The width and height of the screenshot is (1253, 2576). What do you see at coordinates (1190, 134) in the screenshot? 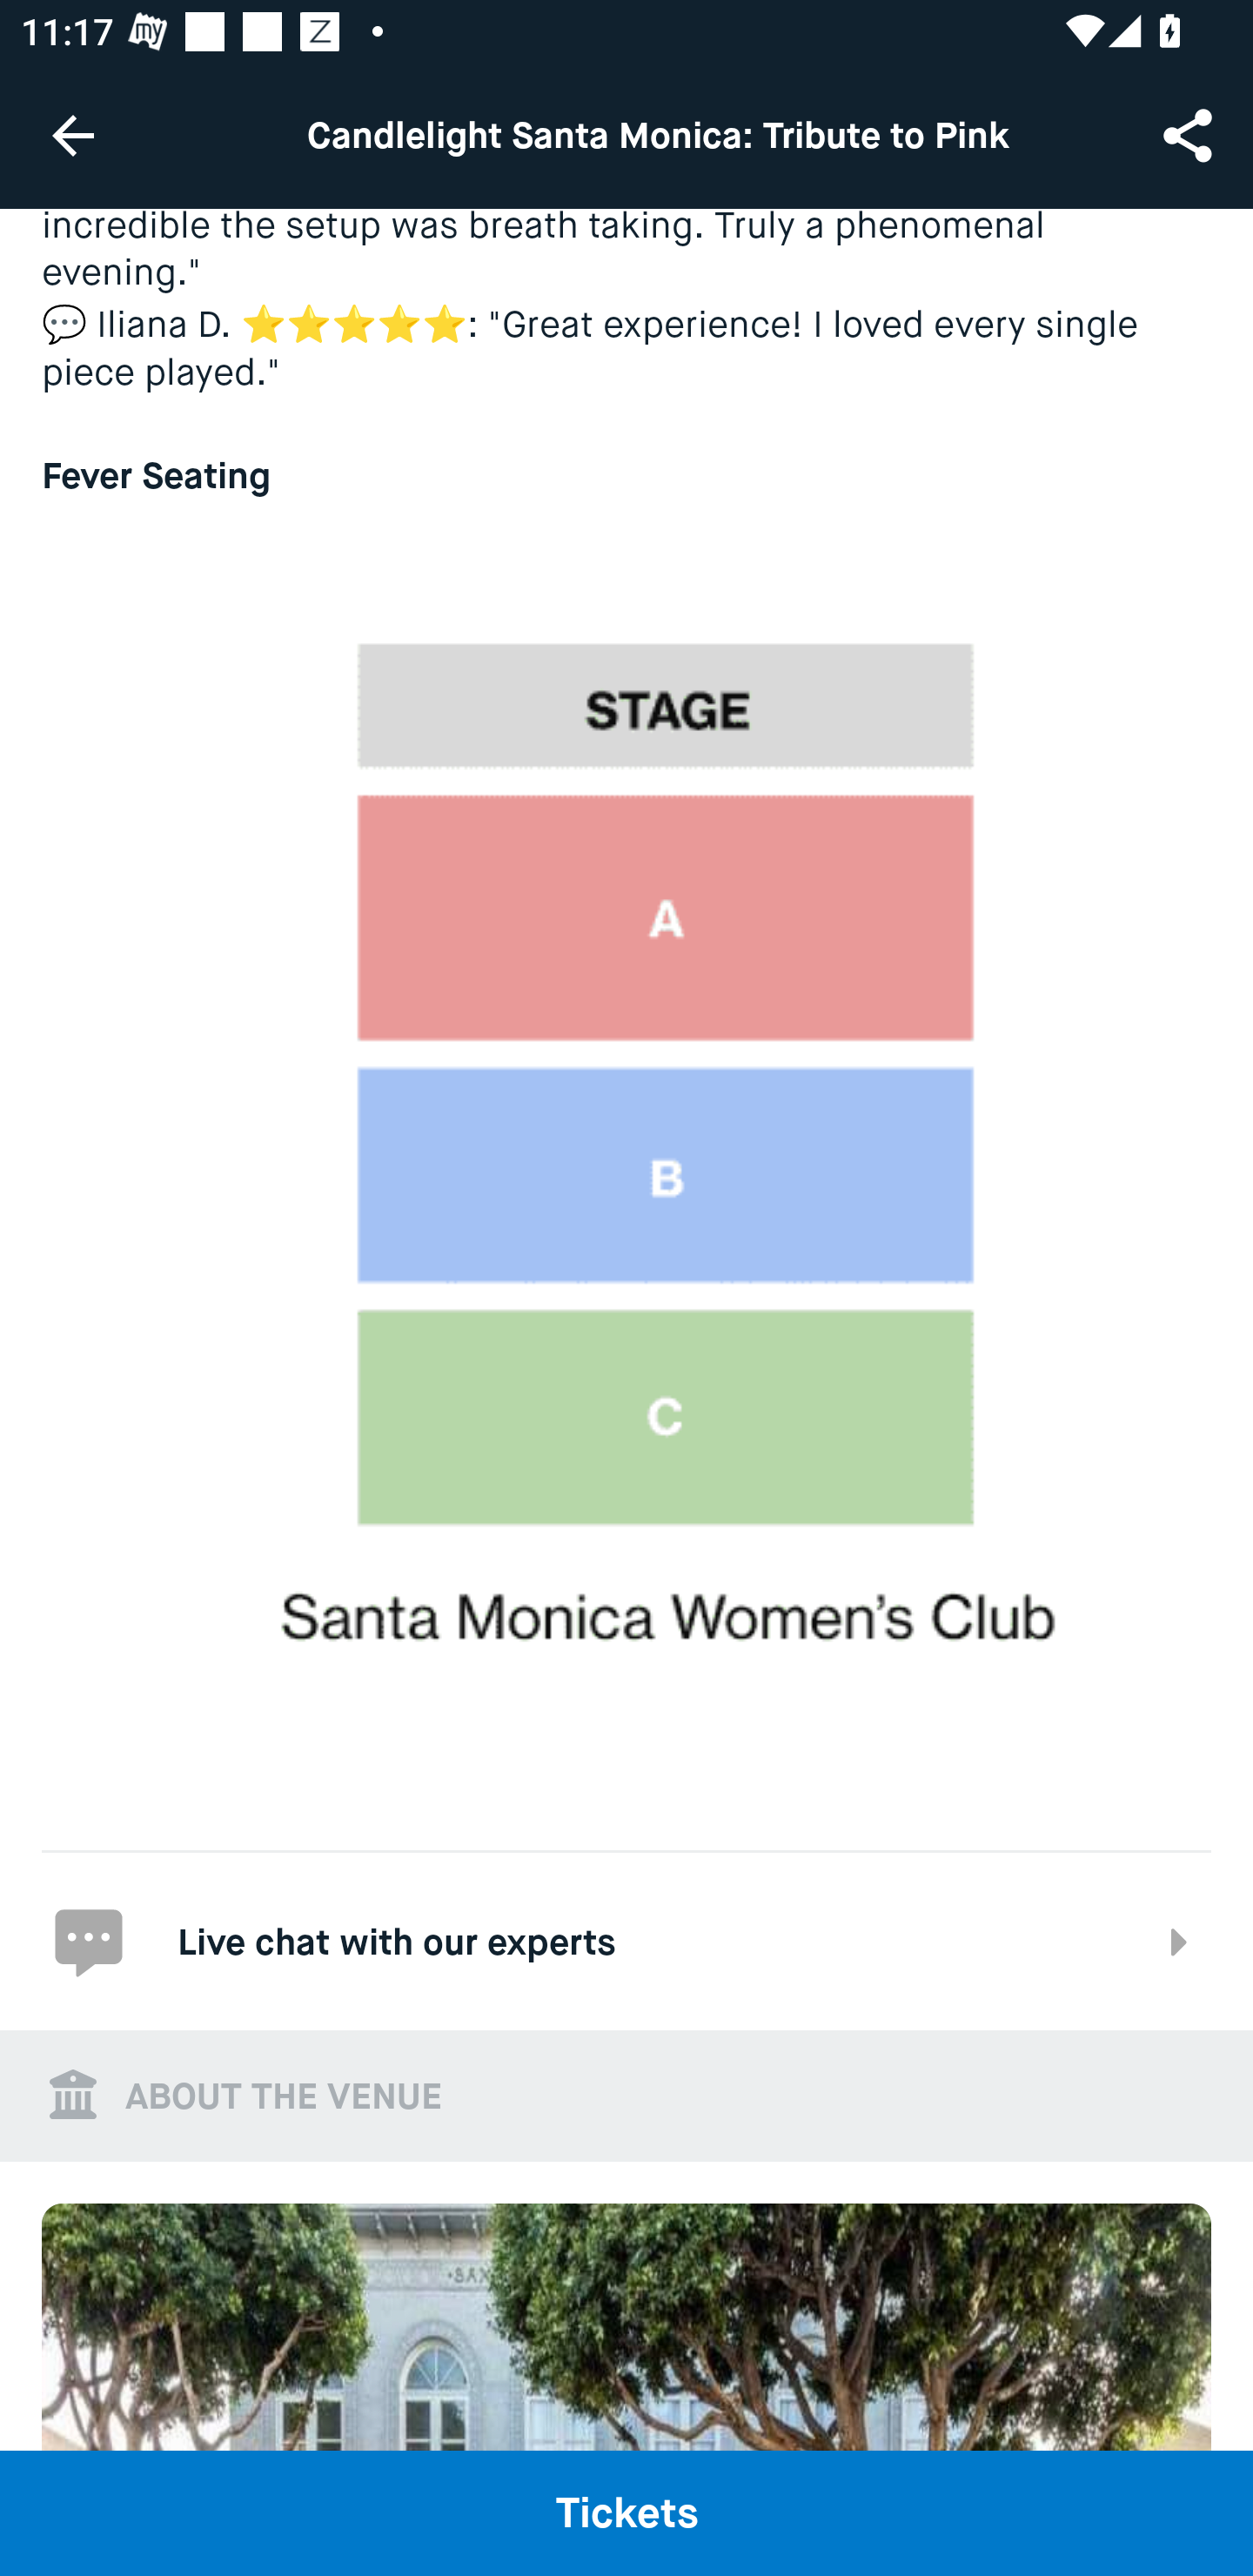
I see `Share` at bounding box center [1190, 134].